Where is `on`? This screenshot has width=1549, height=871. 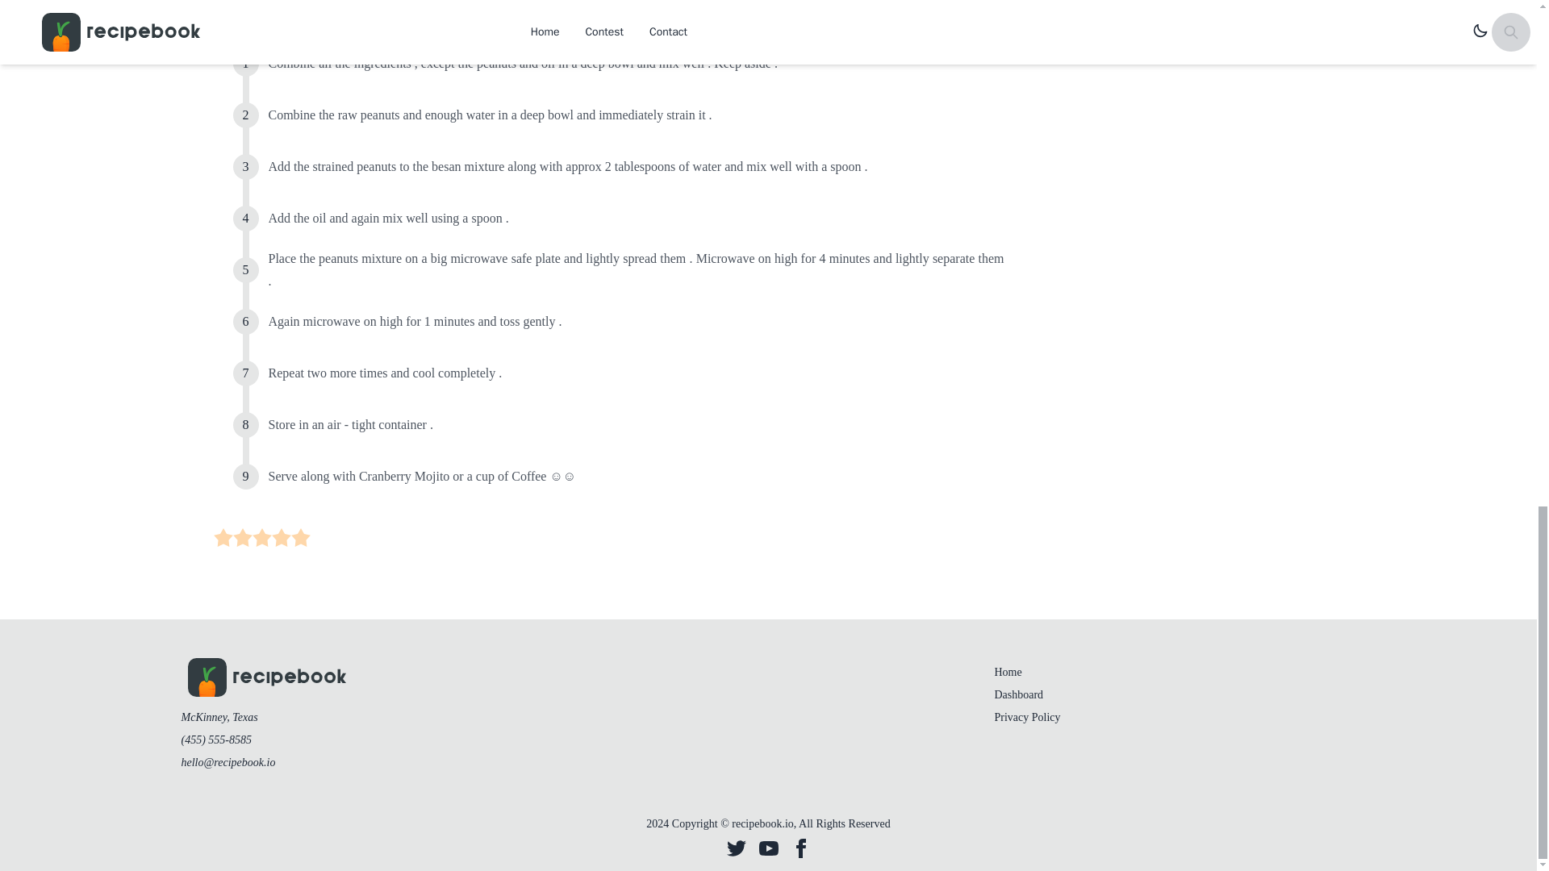
on is located at coordinates (242, 537).